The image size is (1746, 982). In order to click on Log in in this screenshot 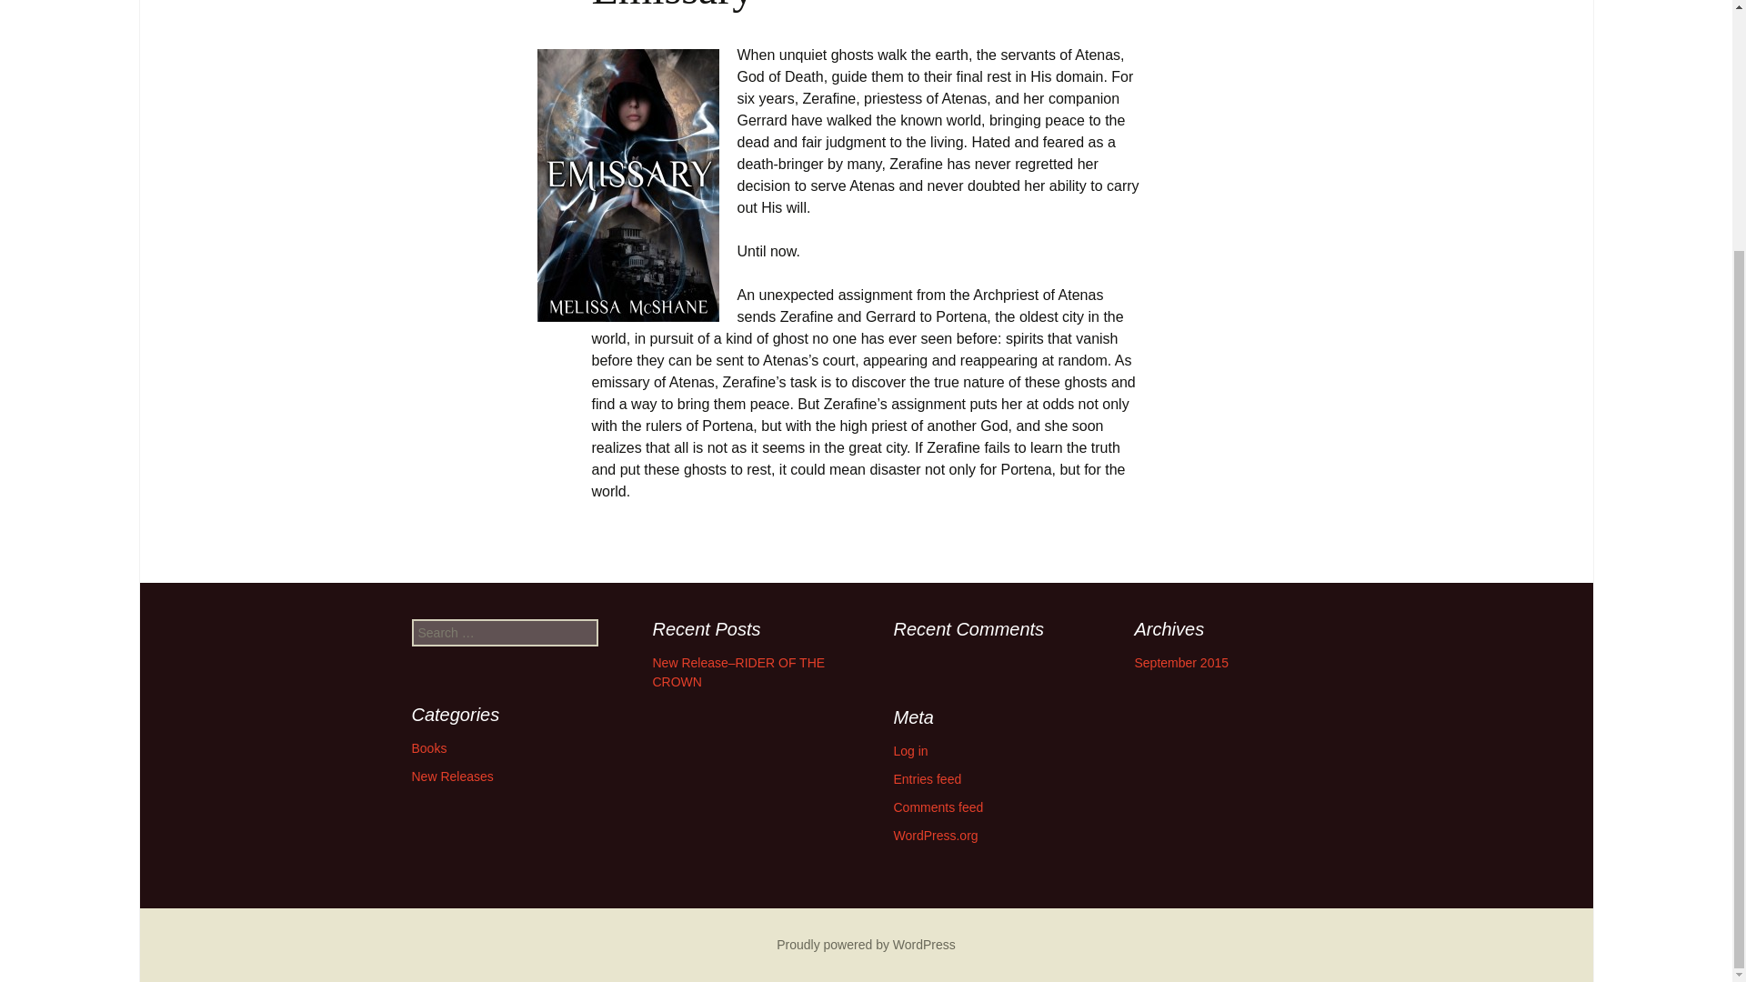, I will do `click(909, 750)`.